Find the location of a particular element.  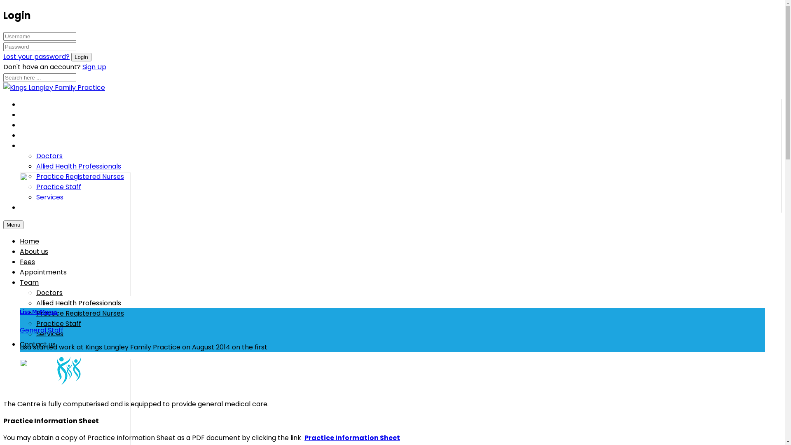

Contact us is located at coordinates (38, 344).